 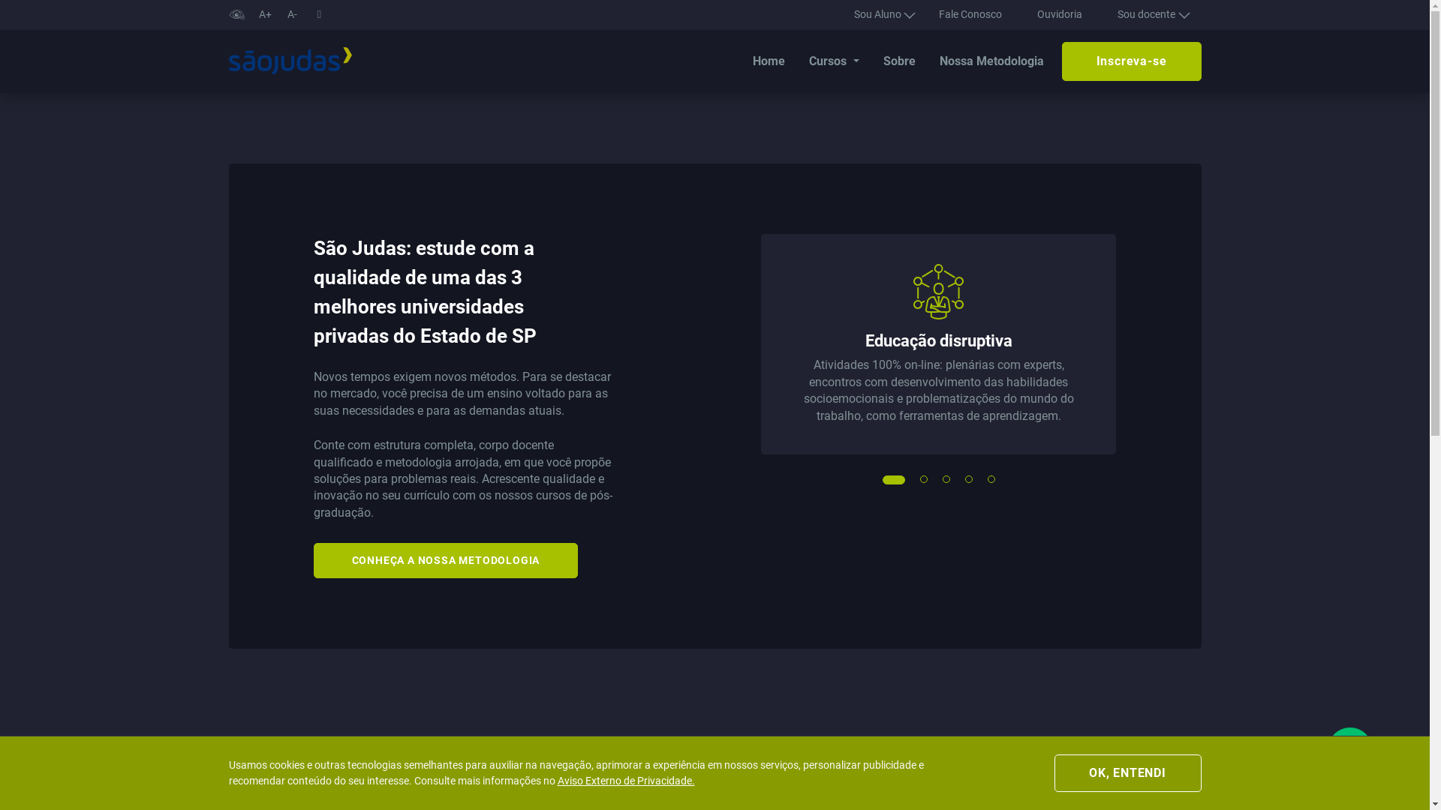 I want to click on Sou Aluno, so click(x=879, y=15).